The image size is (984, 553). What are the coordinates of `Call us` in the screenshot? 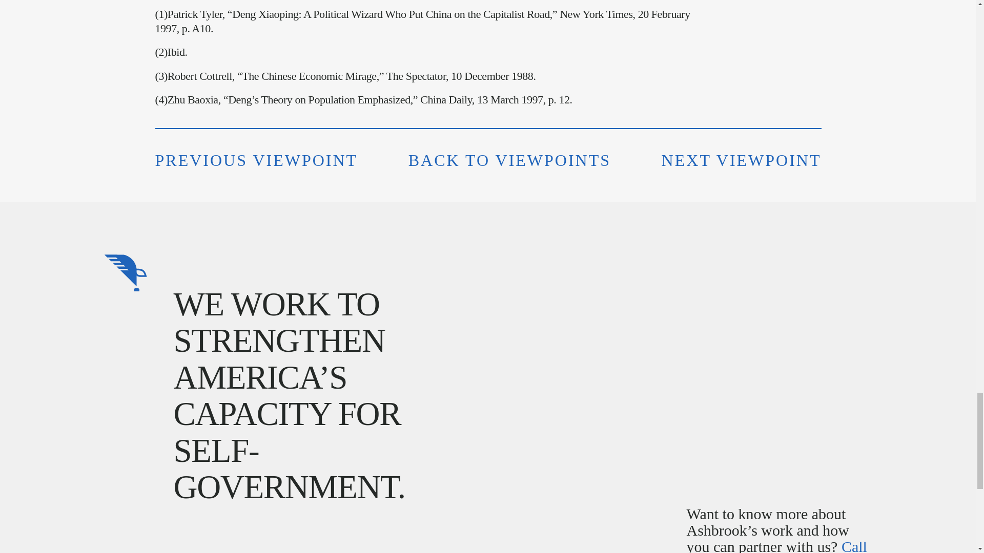 It's located at (777, 545).